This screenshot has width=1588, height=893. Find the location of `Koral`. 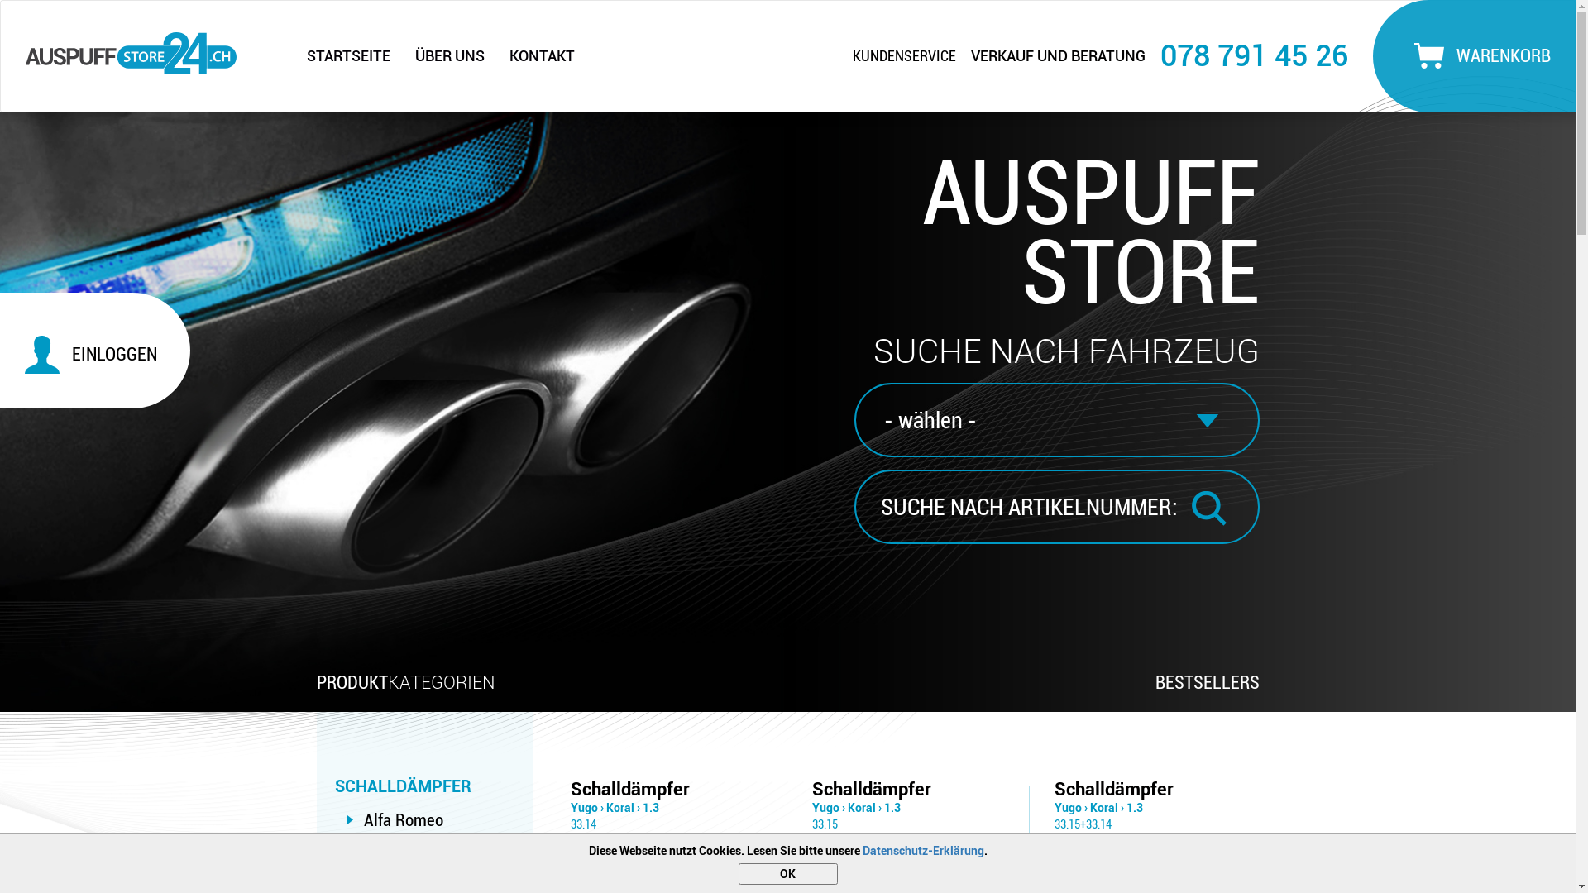

Koral is located at coordinates (620, 808).